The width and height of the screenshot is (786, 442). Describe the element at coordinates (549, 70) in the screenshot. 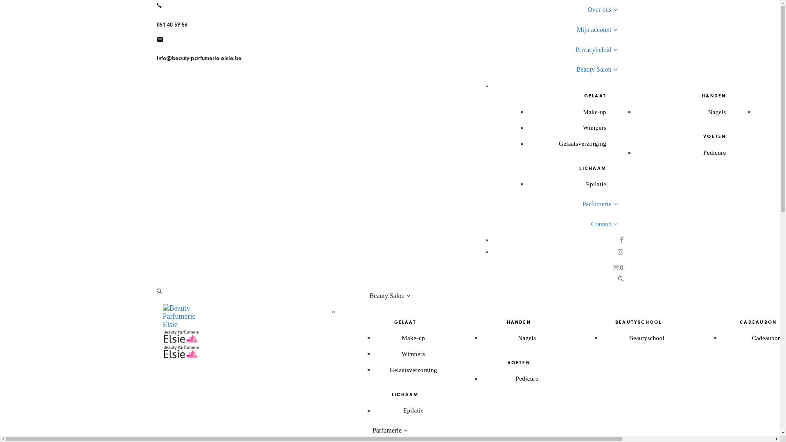

I see `Beauty Salon` at that location.